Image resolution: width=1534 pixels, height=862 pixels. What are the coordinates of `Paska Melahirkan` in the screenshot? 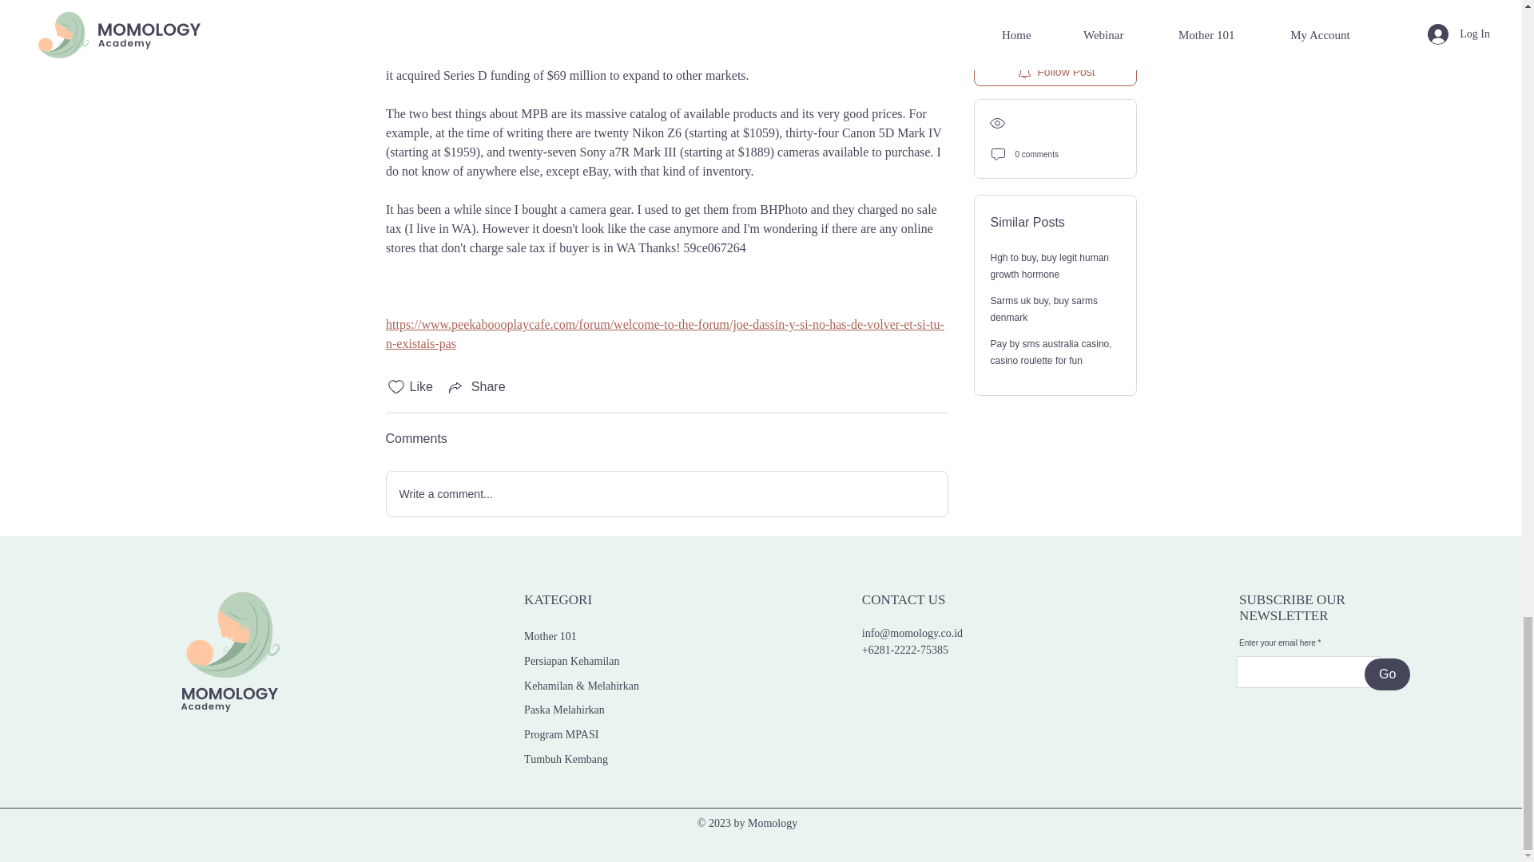 It's located at (564, 710).